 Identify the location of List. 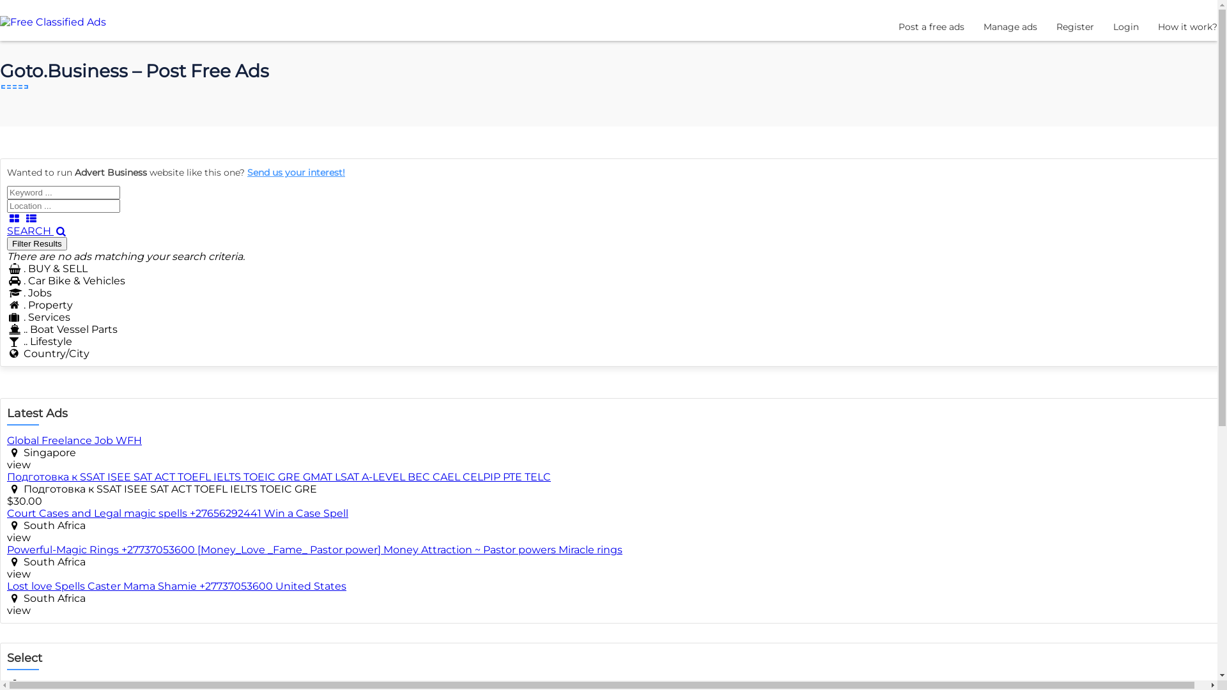
(31, 218).